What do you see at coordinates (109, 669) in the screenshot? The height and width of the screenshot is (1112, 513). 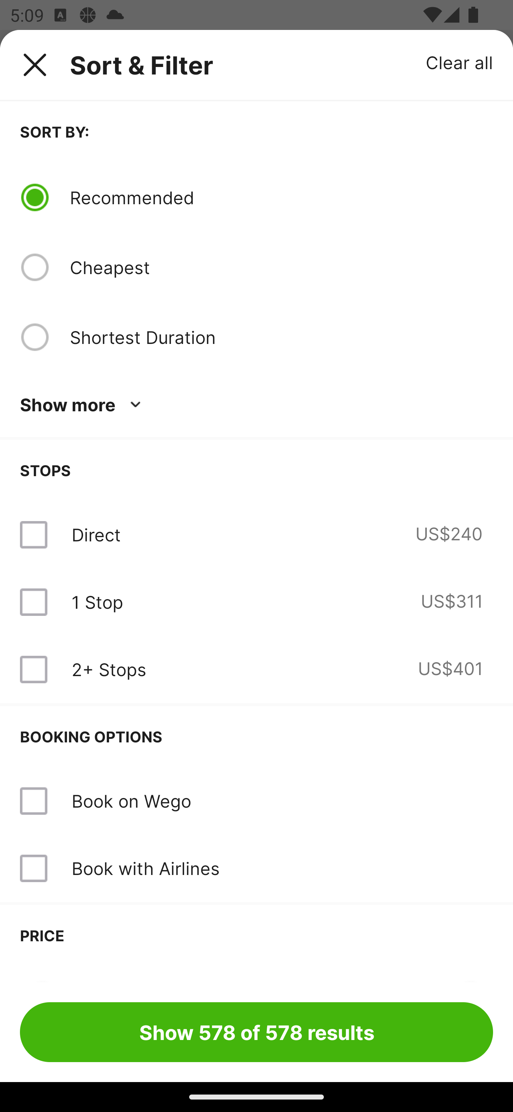 I see `2+ Stops` at bounding box center [109, 669].